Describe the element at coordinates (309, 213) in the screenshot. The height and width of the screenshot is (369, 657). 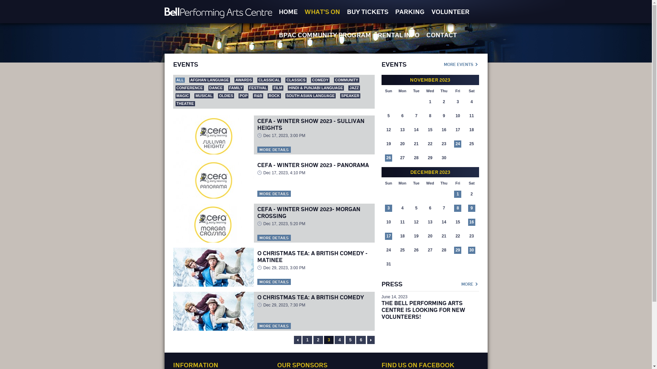
I see `CEFA - WINTER SHOW 2023- MORGAN CROSSING` at that location.